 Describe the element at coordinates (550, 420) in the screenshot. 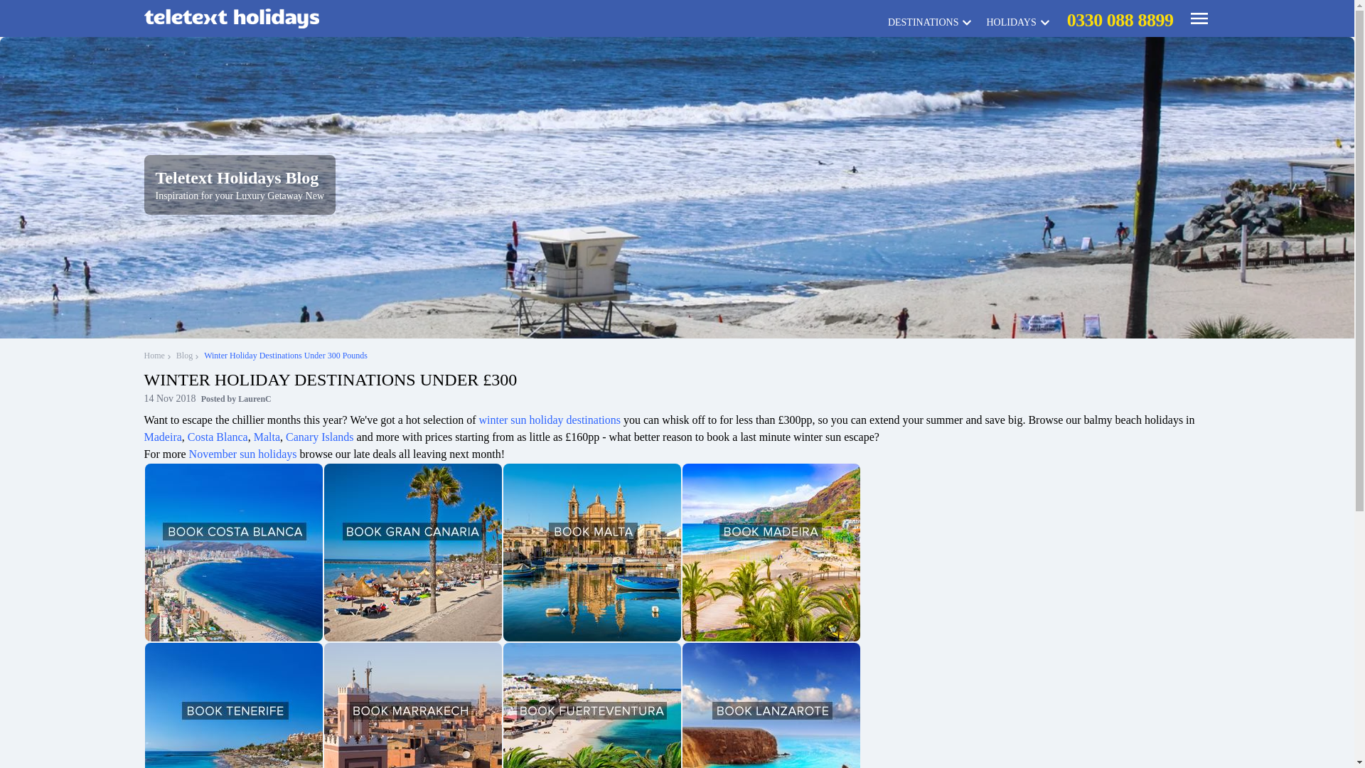

I see `winter sun holiday destinations` at that location.